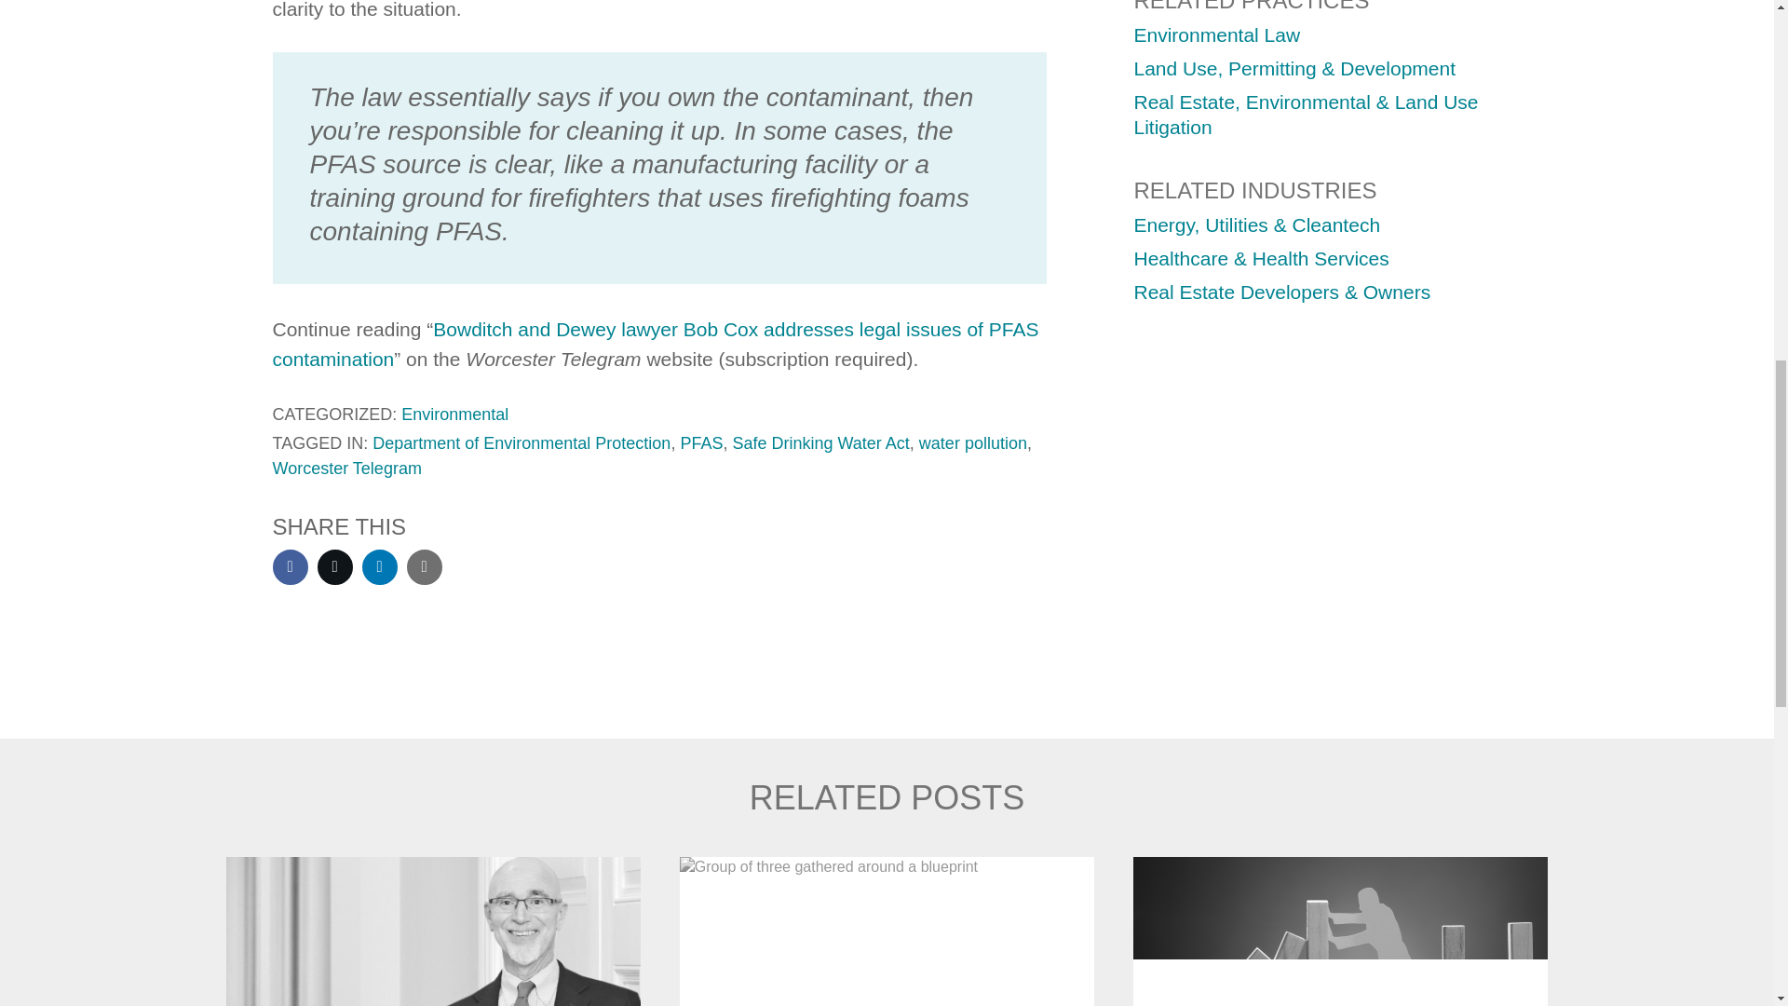 The height and width of the screenshot is (1006, 1788). Describe the element at coordinates (521, 443) in the screenshot. I see `Department of Environmental Protection` at that location.